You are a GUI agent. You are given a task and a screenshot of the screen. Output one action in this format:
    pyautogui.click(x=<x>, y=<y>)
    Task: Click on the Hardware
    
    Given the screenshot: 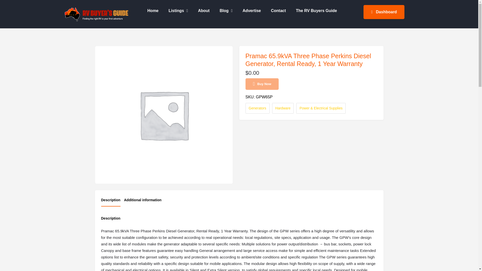 What is the action you would take?
    pyautogui.click(x=283, y=108)
    